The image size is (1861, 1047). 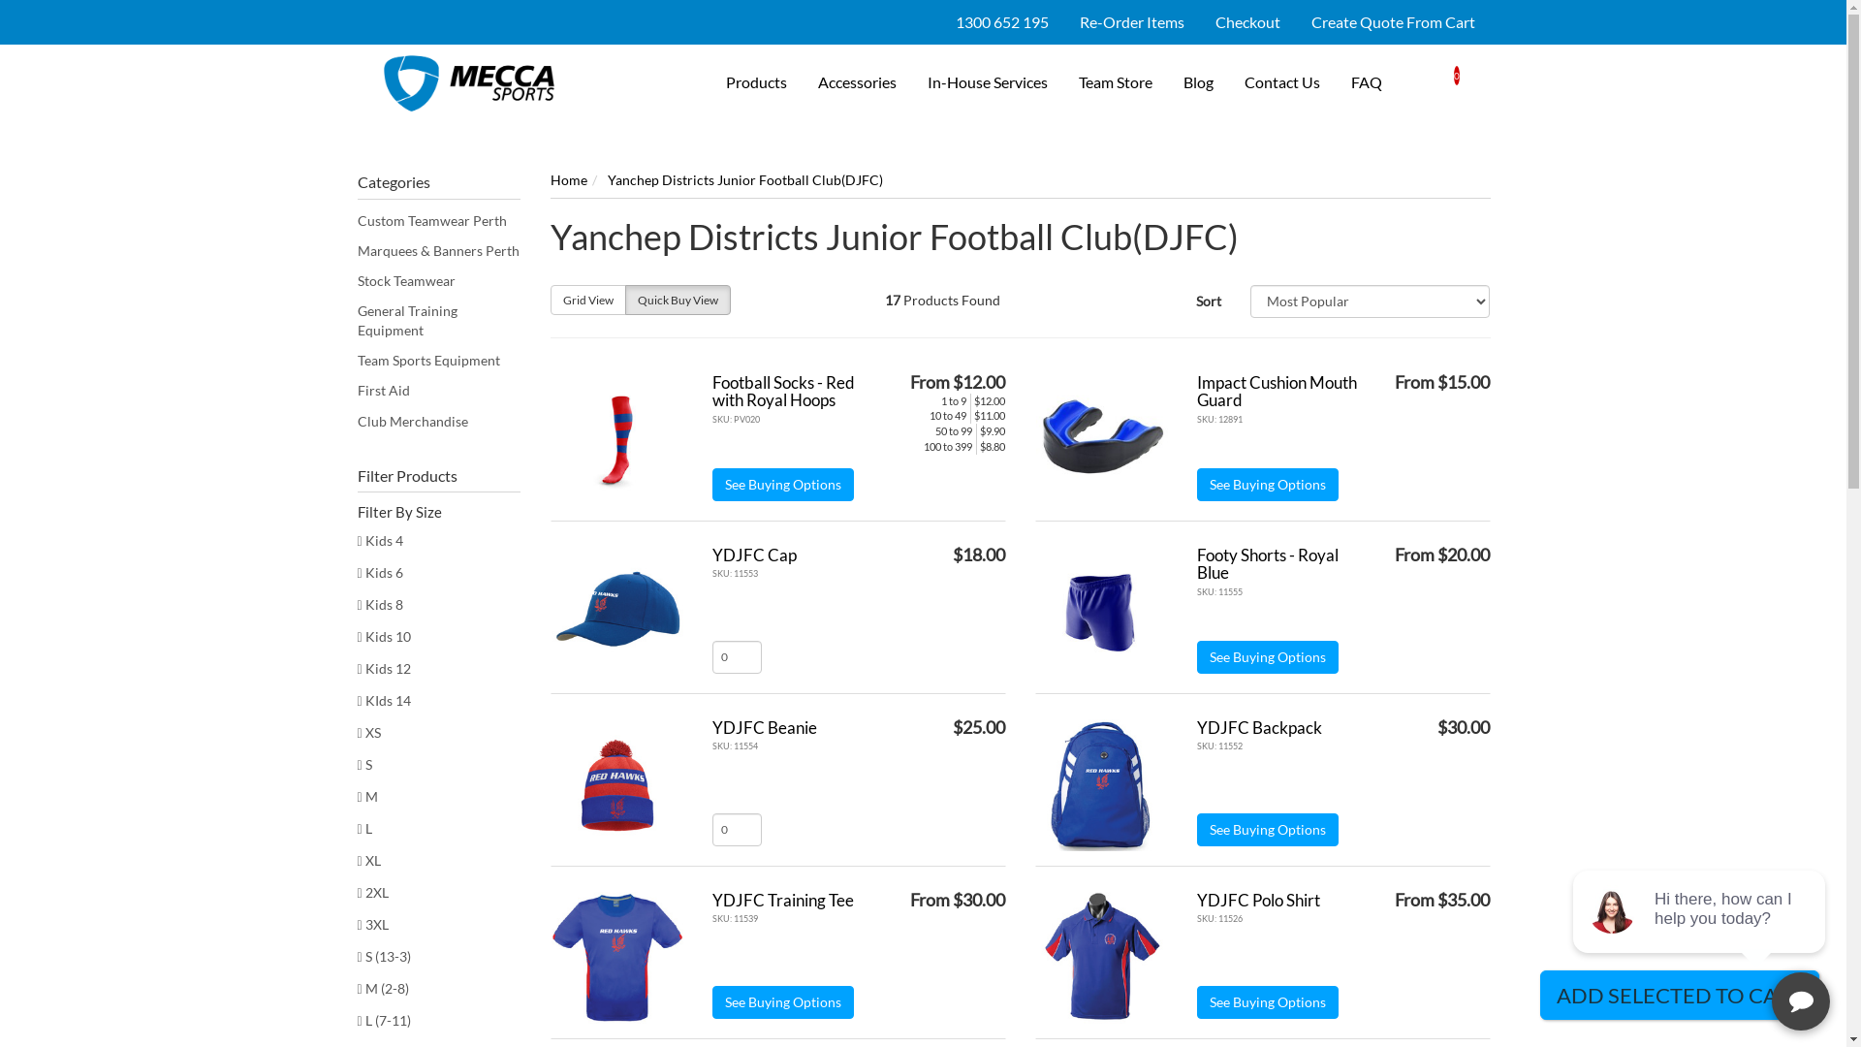 I want to click on M (2-8), so click(x=438, y=989).